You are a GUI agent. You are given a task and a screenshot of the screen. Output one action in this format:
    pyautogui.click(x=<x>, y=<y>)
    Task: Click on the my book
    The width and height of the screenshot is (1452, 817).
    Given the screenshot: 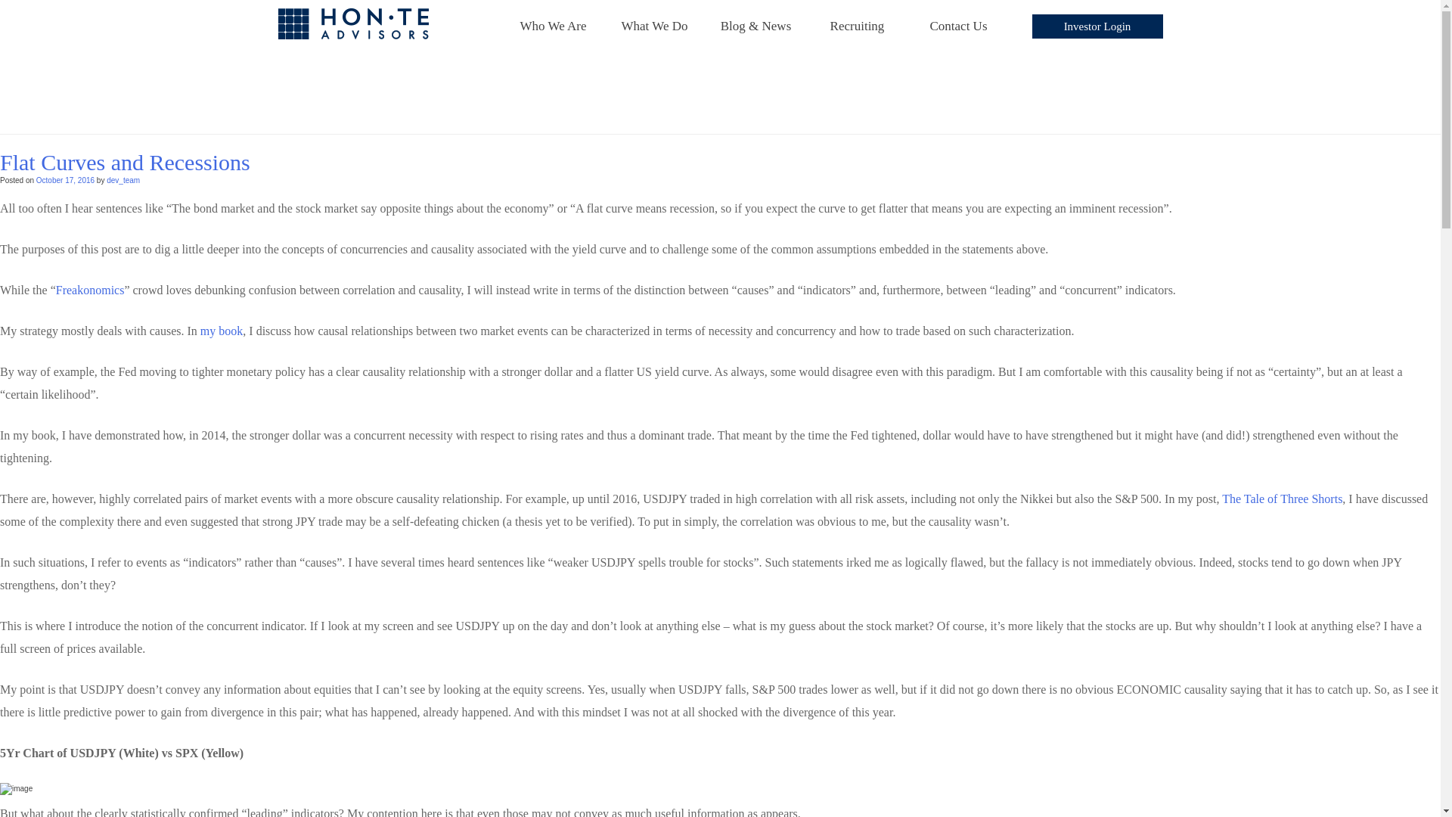 What is the action you would take?
    pyautogui.click(x=221, y=331)
    